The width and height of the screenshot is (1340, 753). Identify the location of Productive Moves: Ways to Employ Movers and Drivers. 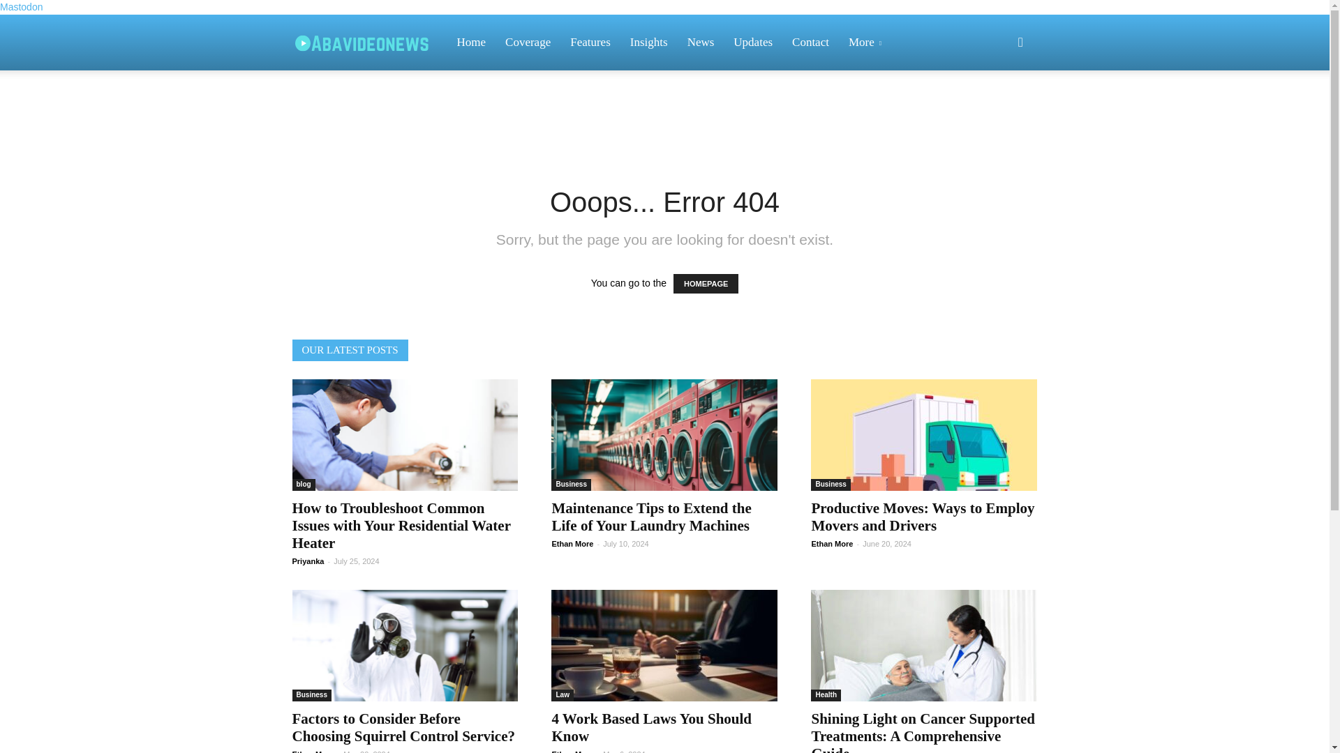
(924, 435).